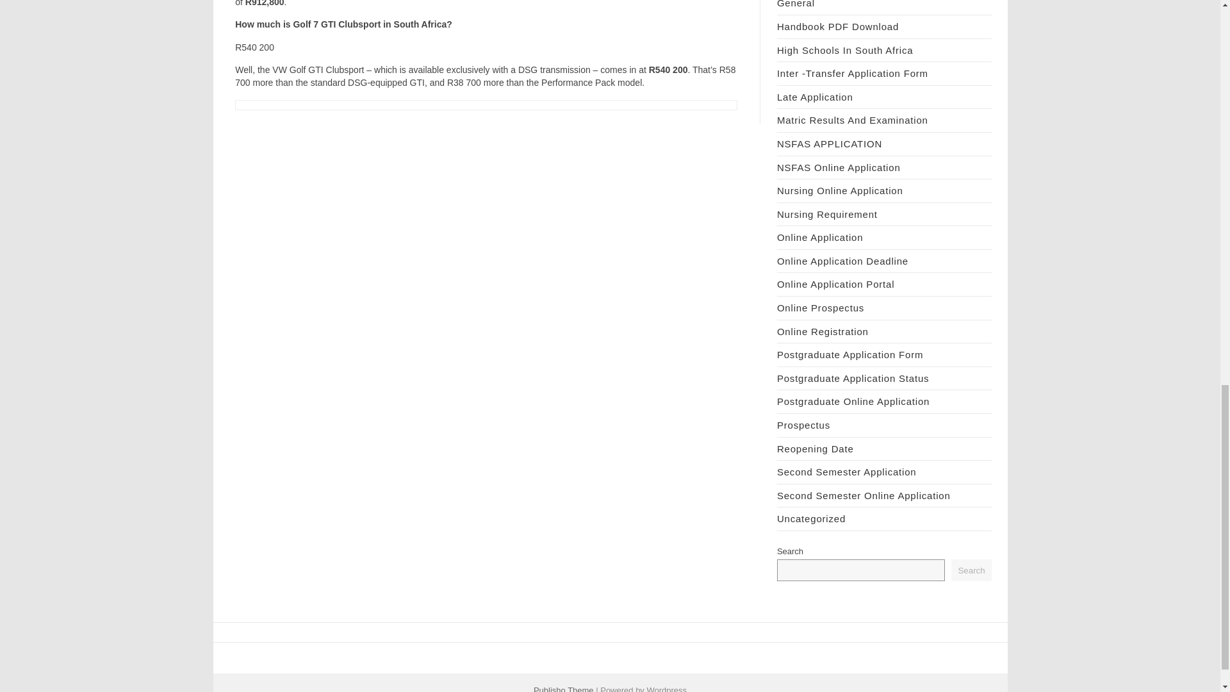 The height and width of the screenshot is (692, 1230). Describe the element at coordinates (815, 96) in the screenshot. I see `Late Application` at that location.